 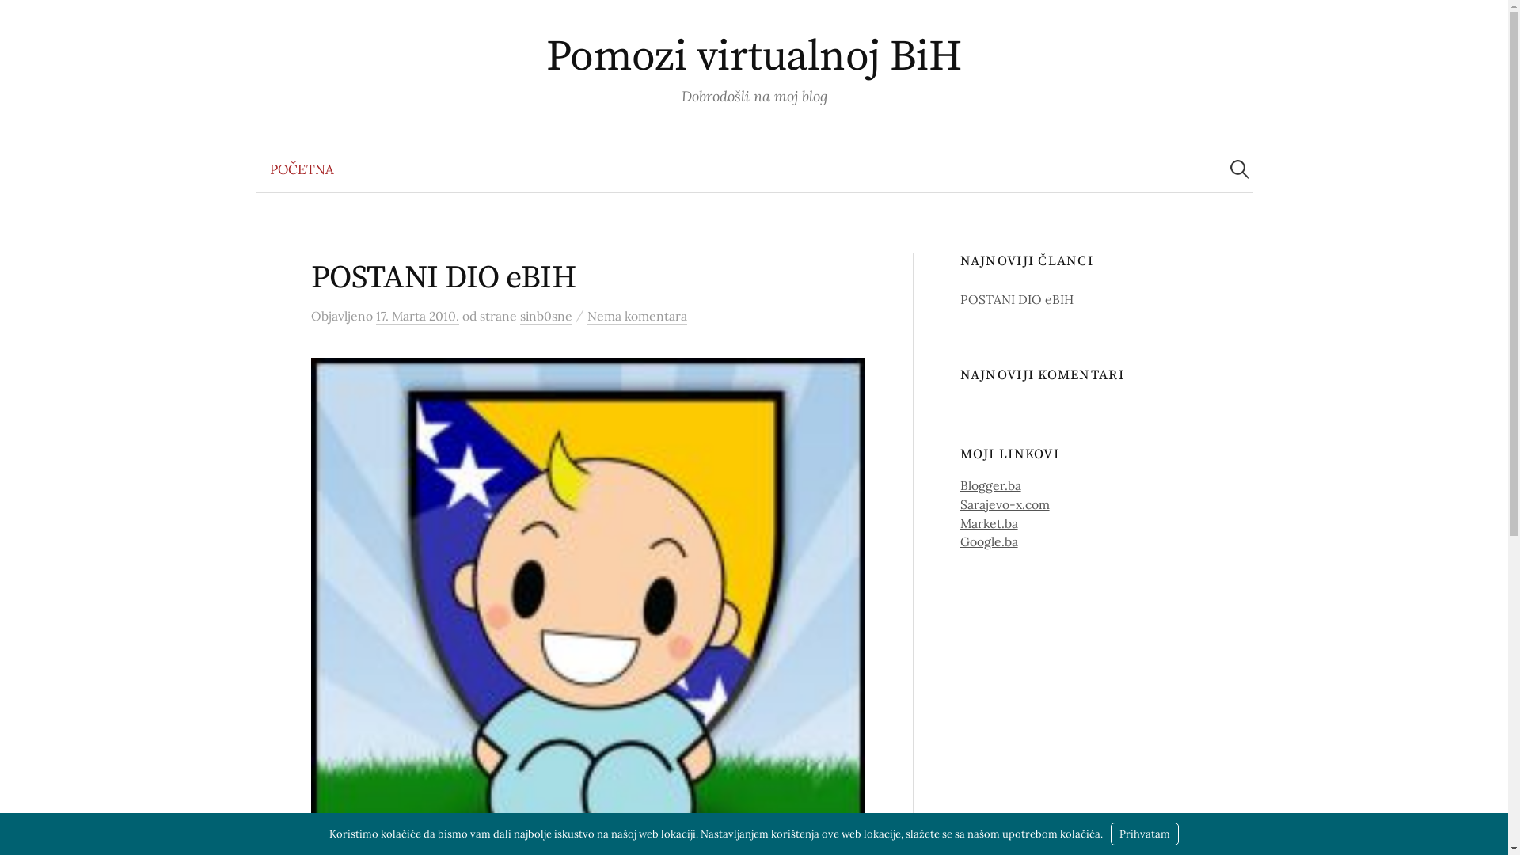 What do you see at coordinates (1005, 504) in the screenshot?
I see `Sarajevo-x.com` at bounding box center [1005, 504].